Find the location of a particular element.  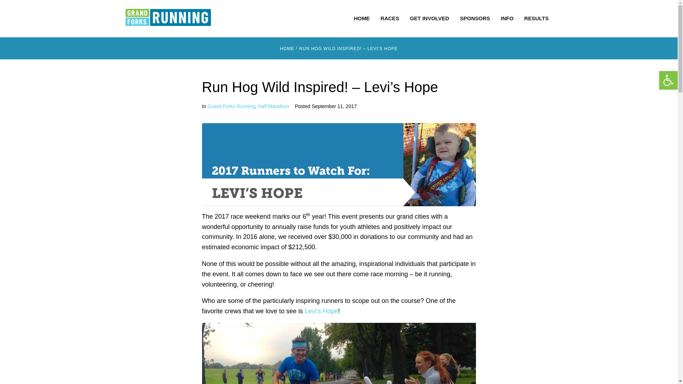

RACES is located at coordinates (390, 18).